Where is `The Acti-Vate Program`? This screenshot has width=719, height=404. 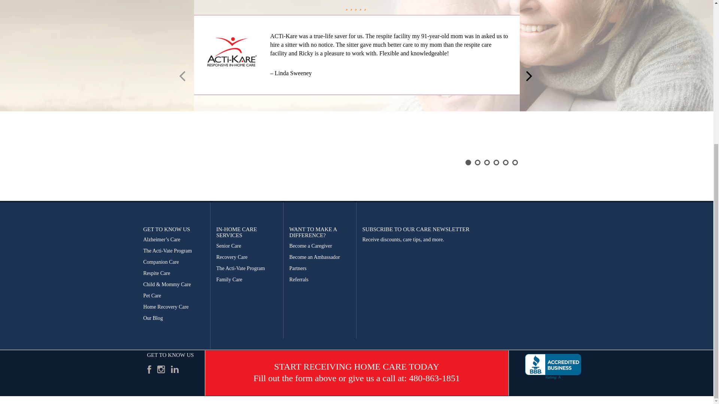
The Acti-Vate Program is located at coordinates (174, 251).